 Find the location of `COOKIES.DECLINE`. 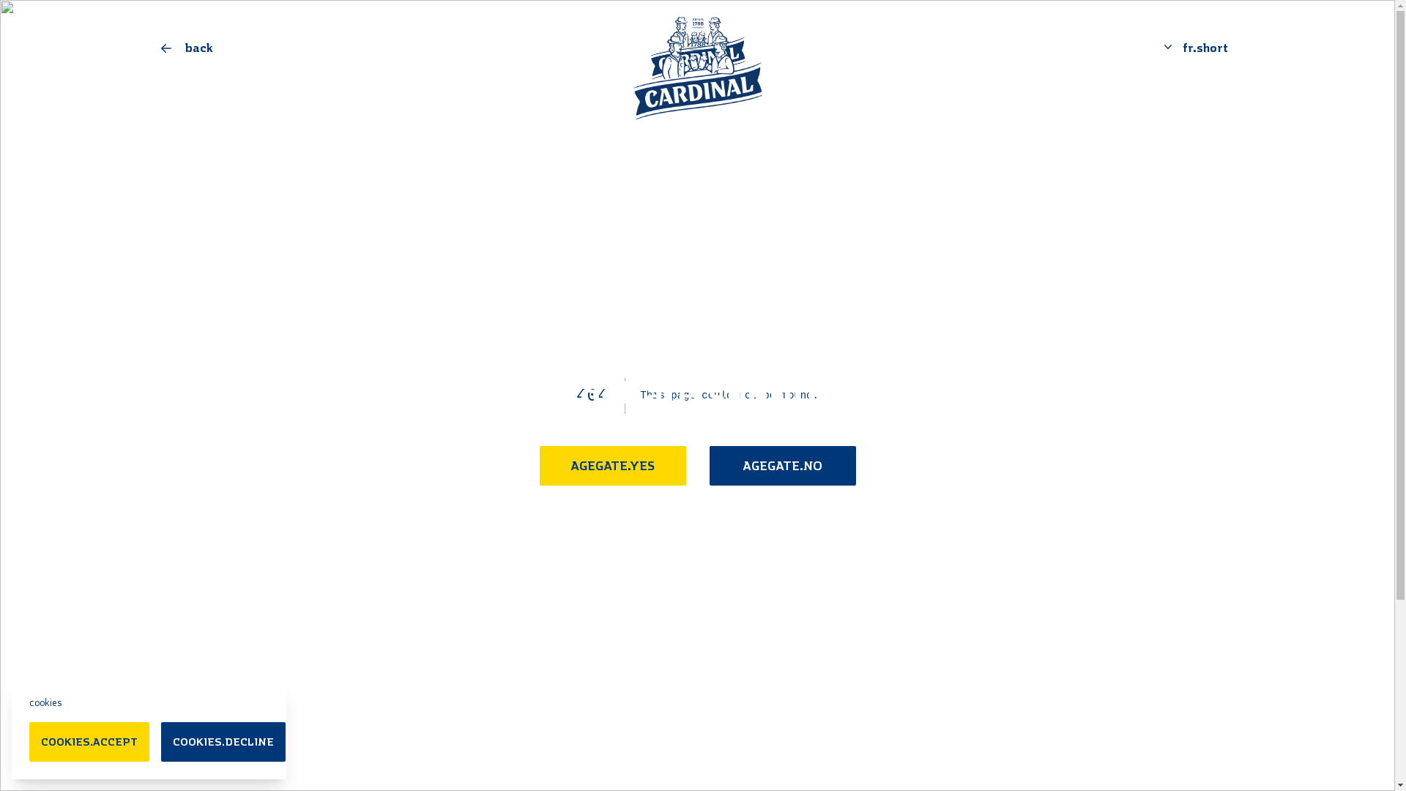

COOKIES.DECLINE is located at coordinates (223, 742).